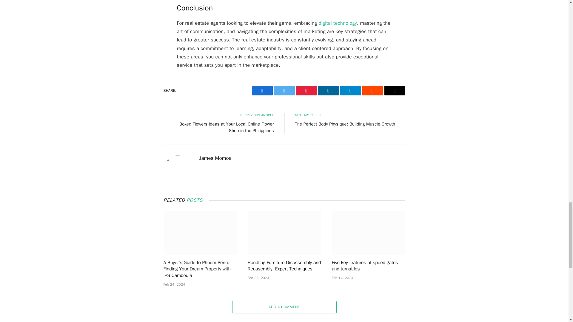  I want to click on Share on LinkedIn, so click(328, 91).